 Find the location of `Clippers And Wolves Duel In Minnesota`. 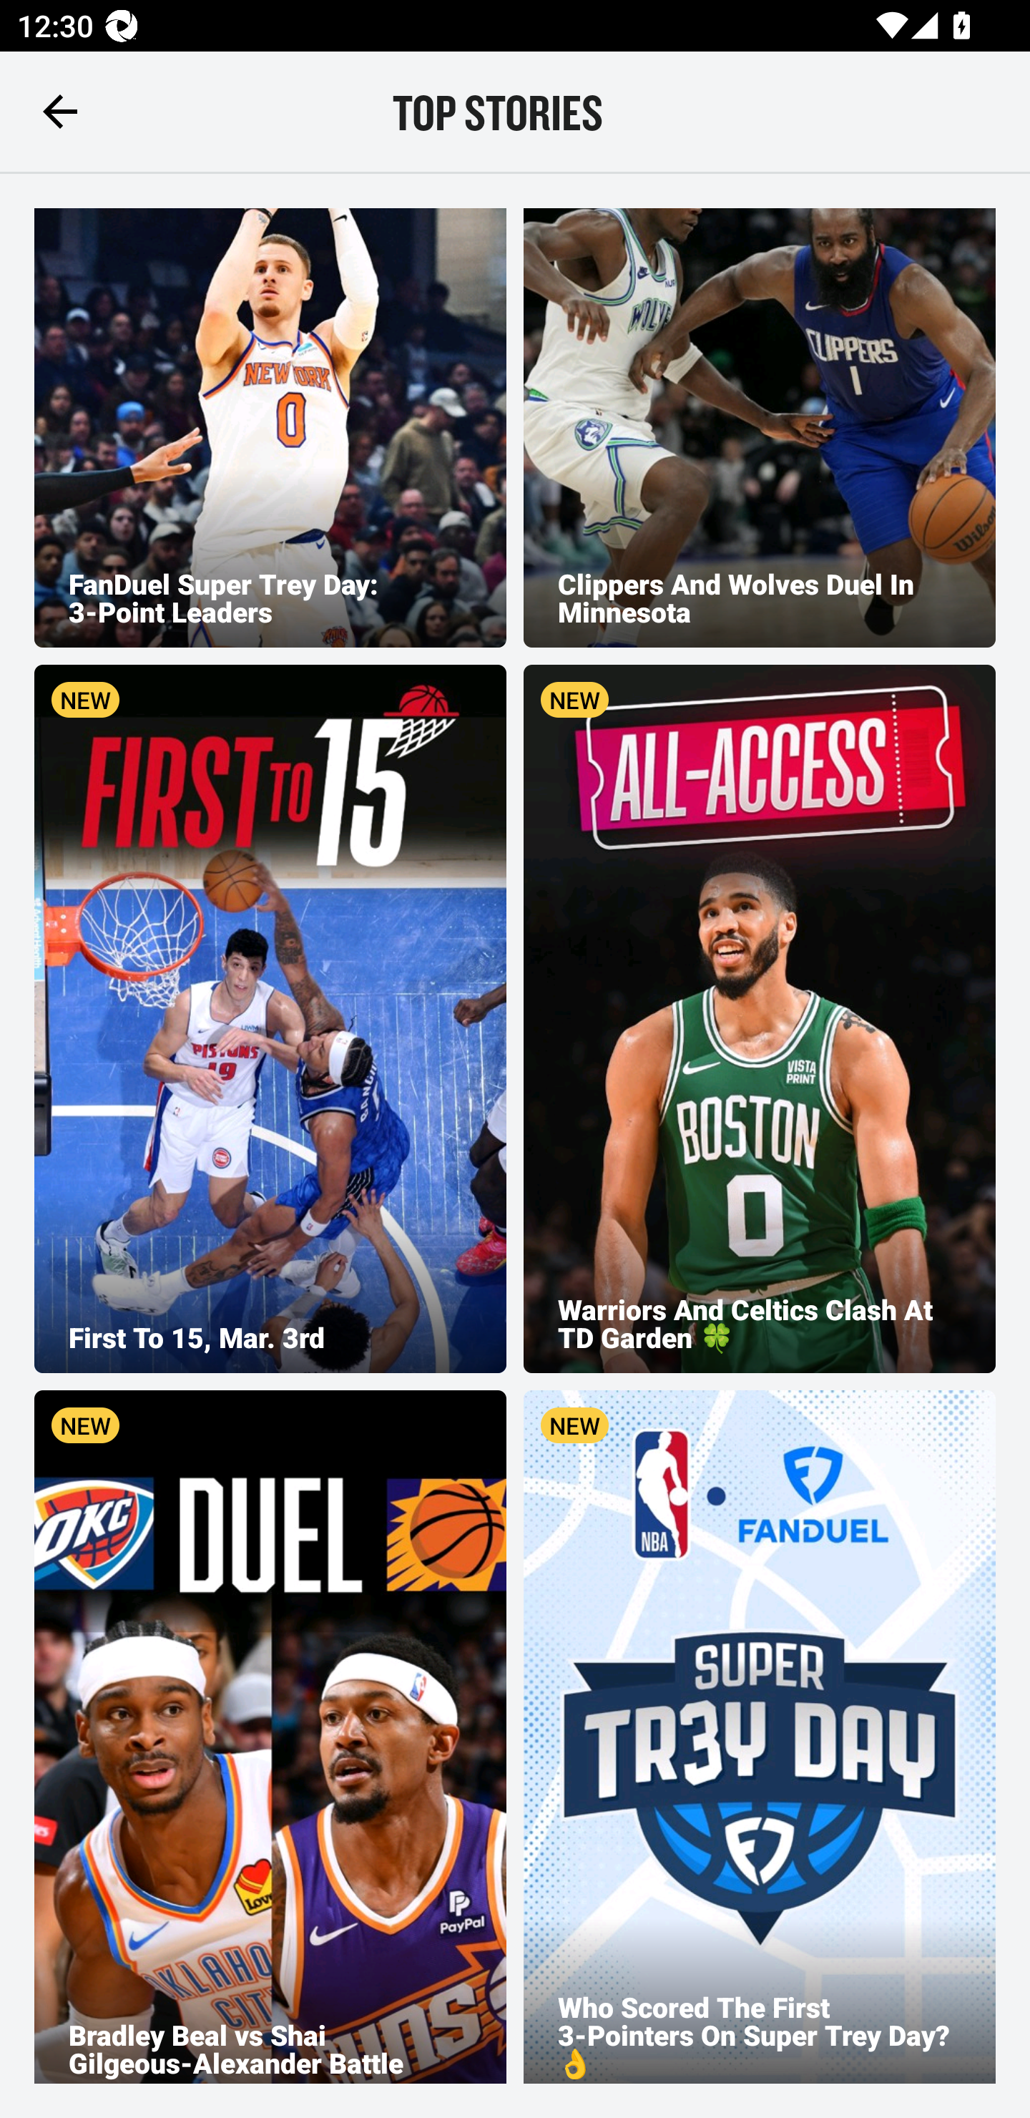

Clippers And Wolves Duel In Minnesota is located at coordinates (760, 428).